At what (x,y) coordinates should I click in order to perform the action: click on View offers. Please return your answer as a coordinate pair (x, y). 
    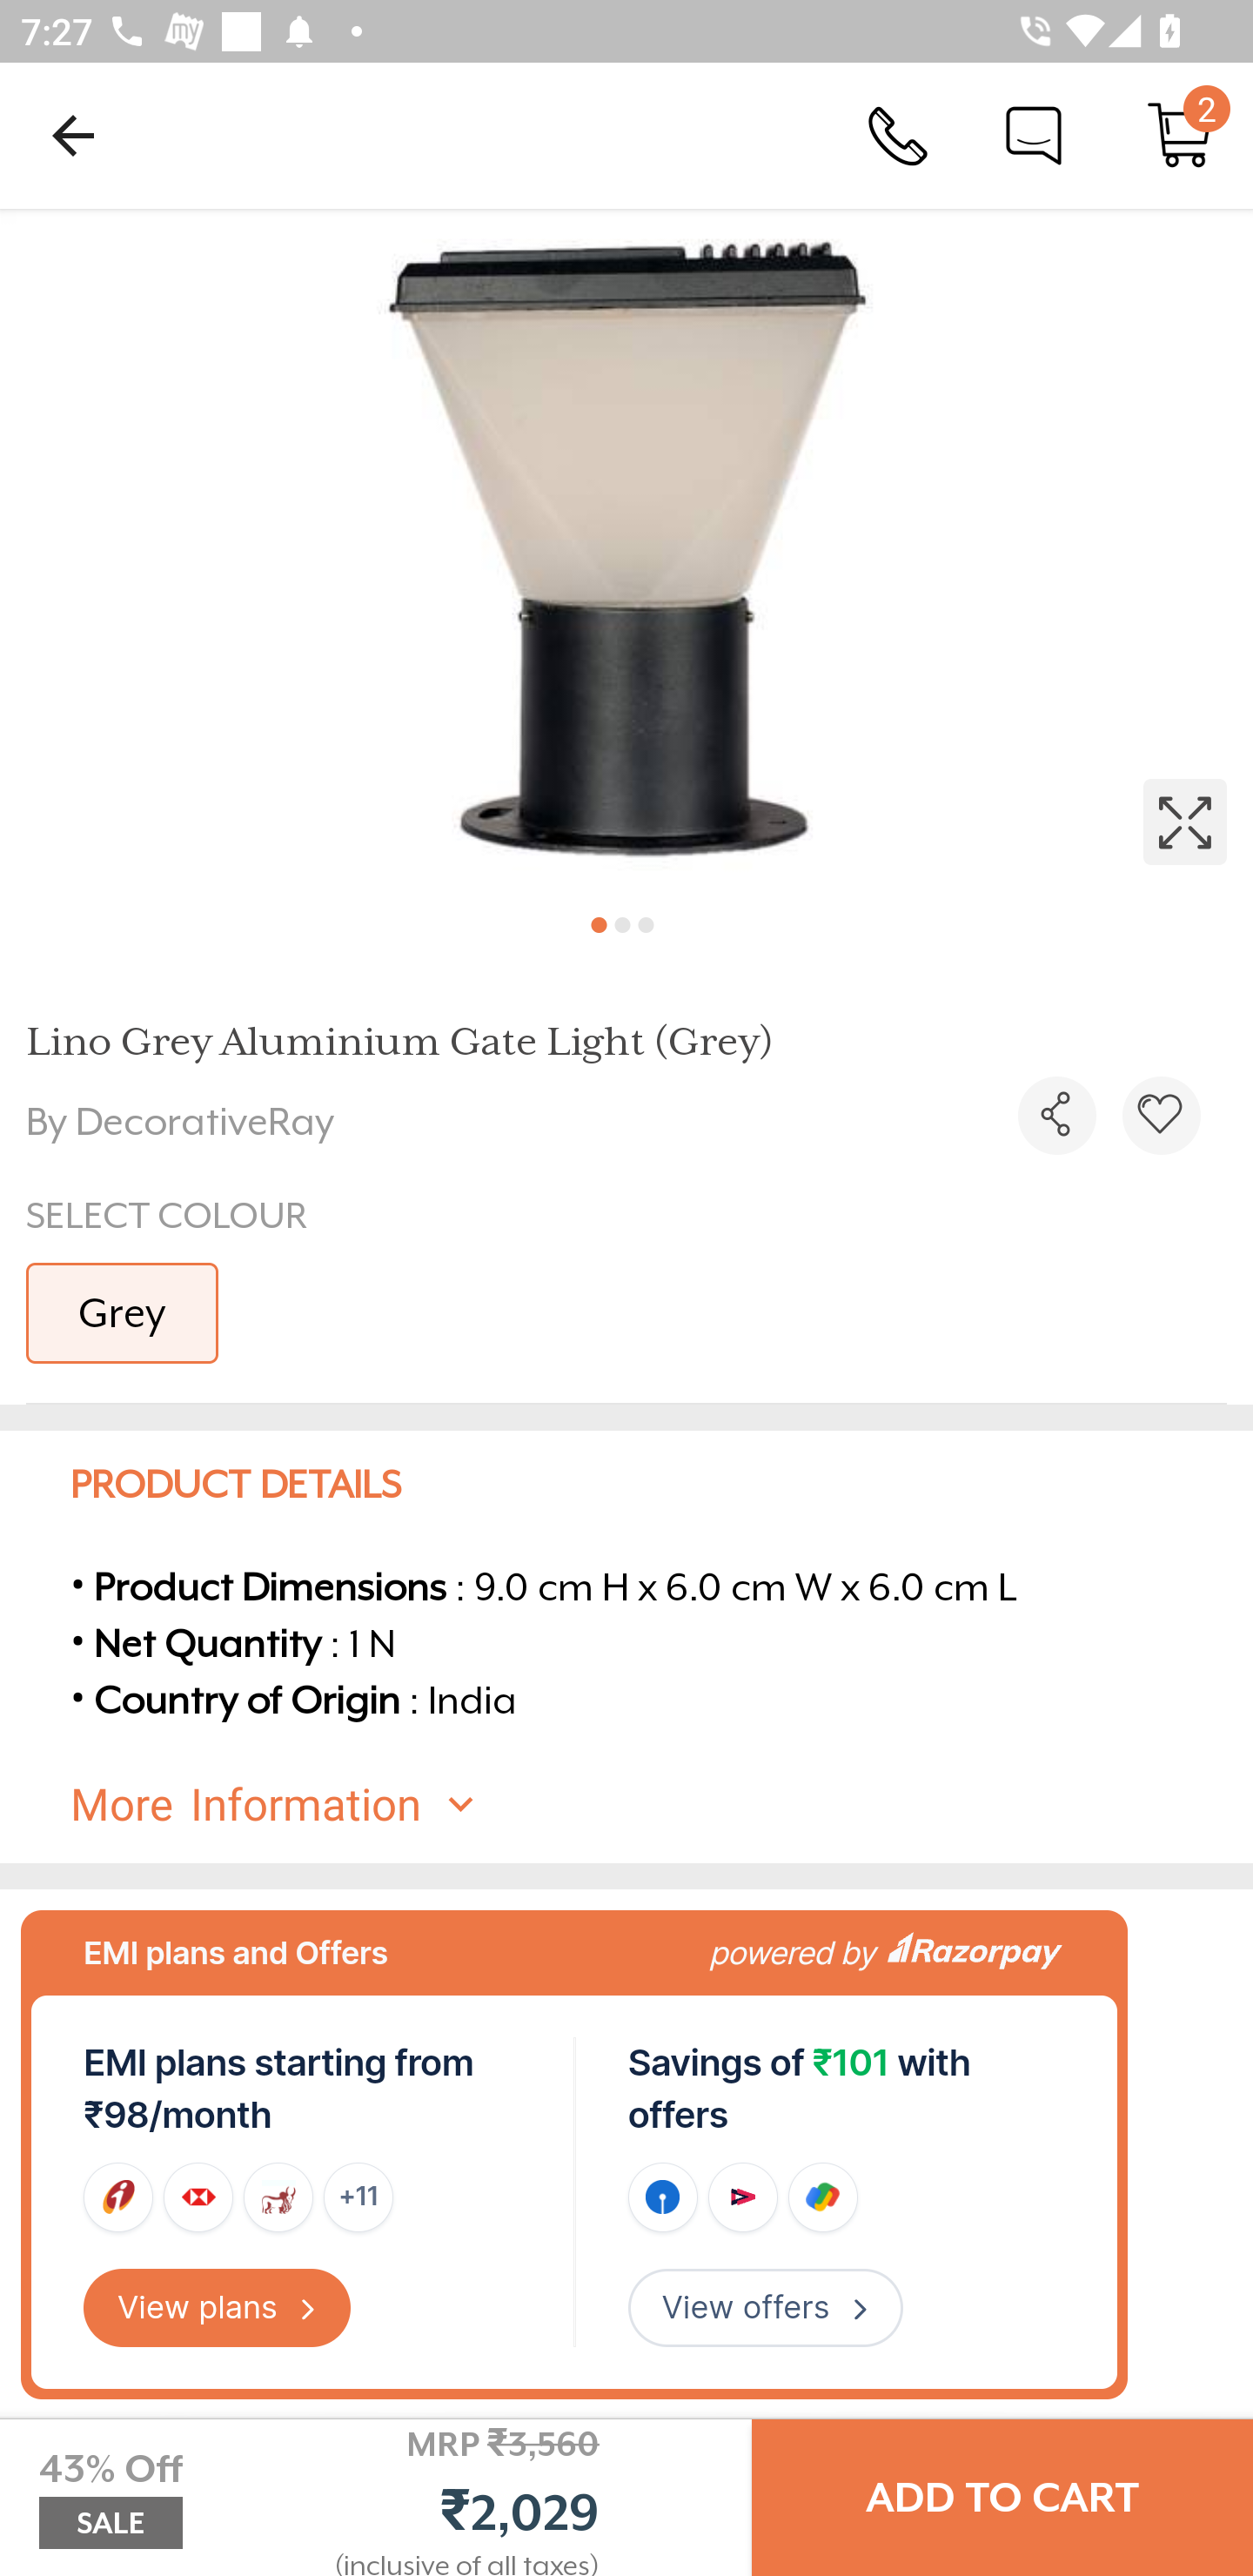
    Looking at the image, I should click on (765, 2308).